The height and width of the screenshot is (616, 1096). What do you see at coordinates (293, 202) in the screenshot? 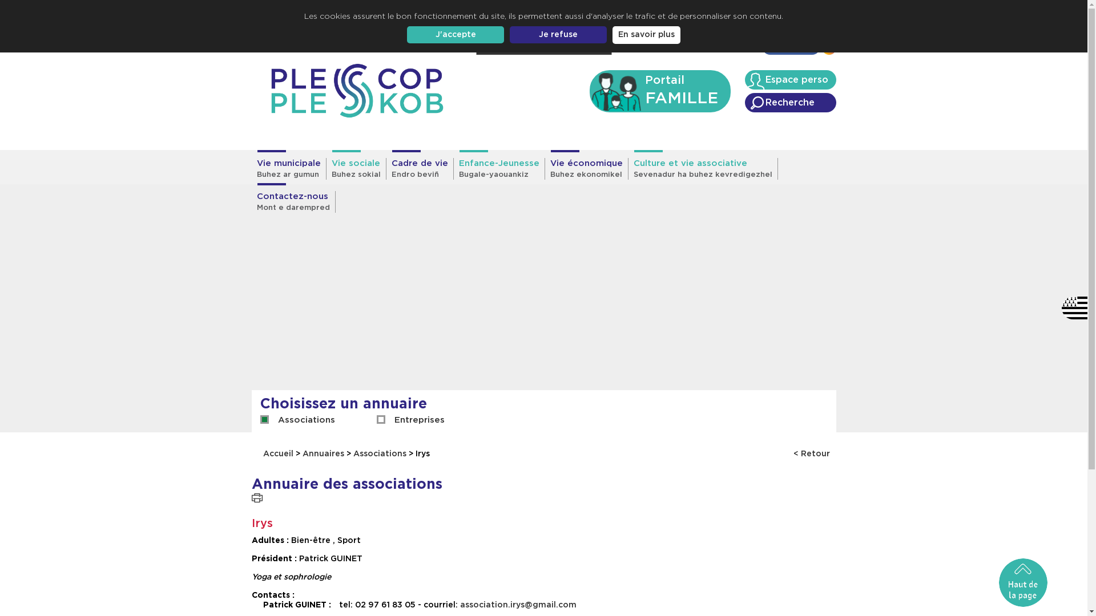
I see `Contactez-nous
Mont e darempred` at bounding box center [293, 202].